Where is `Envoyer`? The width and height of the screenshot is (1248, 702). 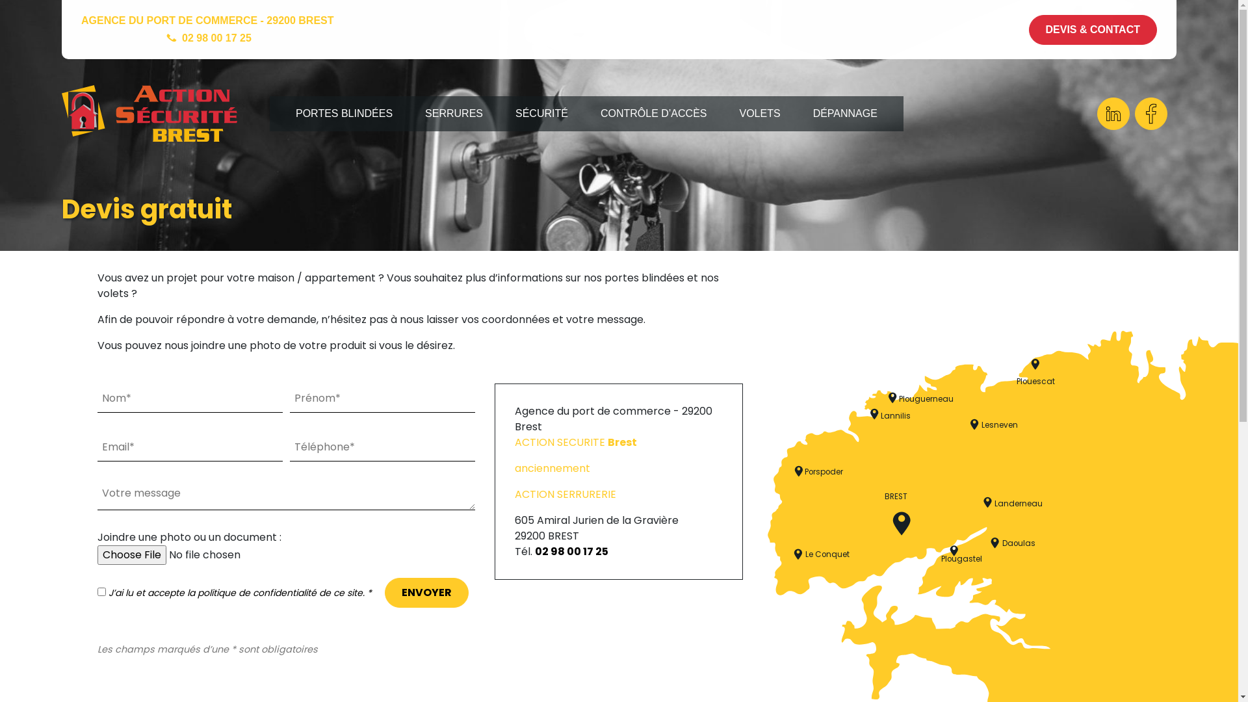
Envoyer is located at coordinates (426, 593).